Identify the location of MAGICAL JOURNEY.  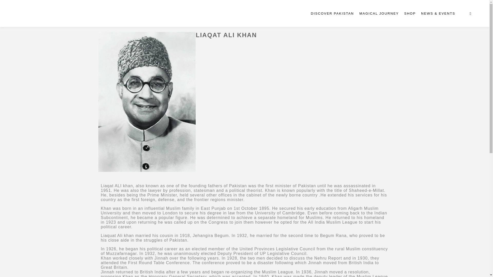
(379, 13).